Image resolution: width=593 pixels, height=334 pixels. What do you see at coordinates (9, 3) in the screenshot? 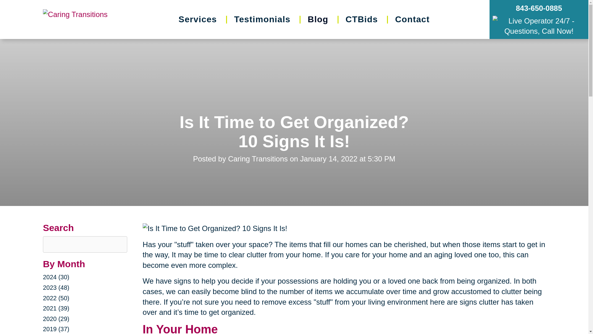
I see `Search` at bounding box center [9, 3].